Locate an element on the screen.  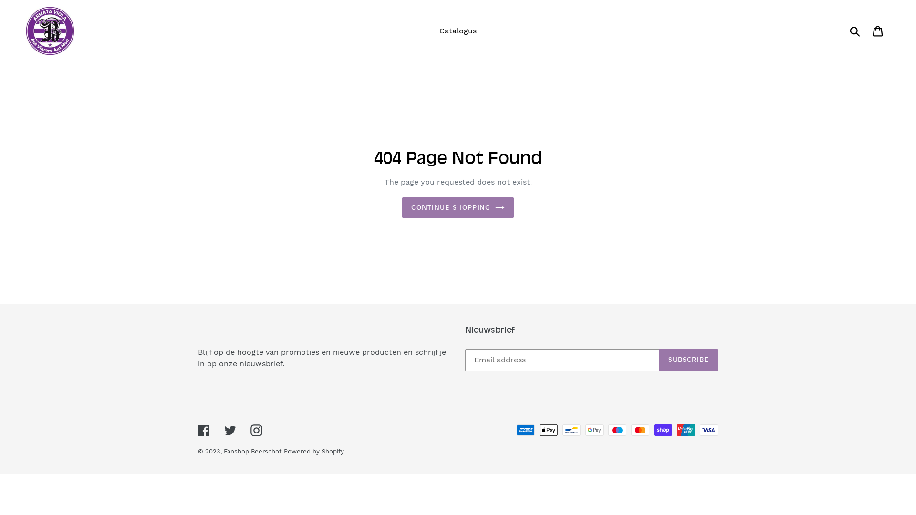
Catalogus is located at coordinates (458, 31).